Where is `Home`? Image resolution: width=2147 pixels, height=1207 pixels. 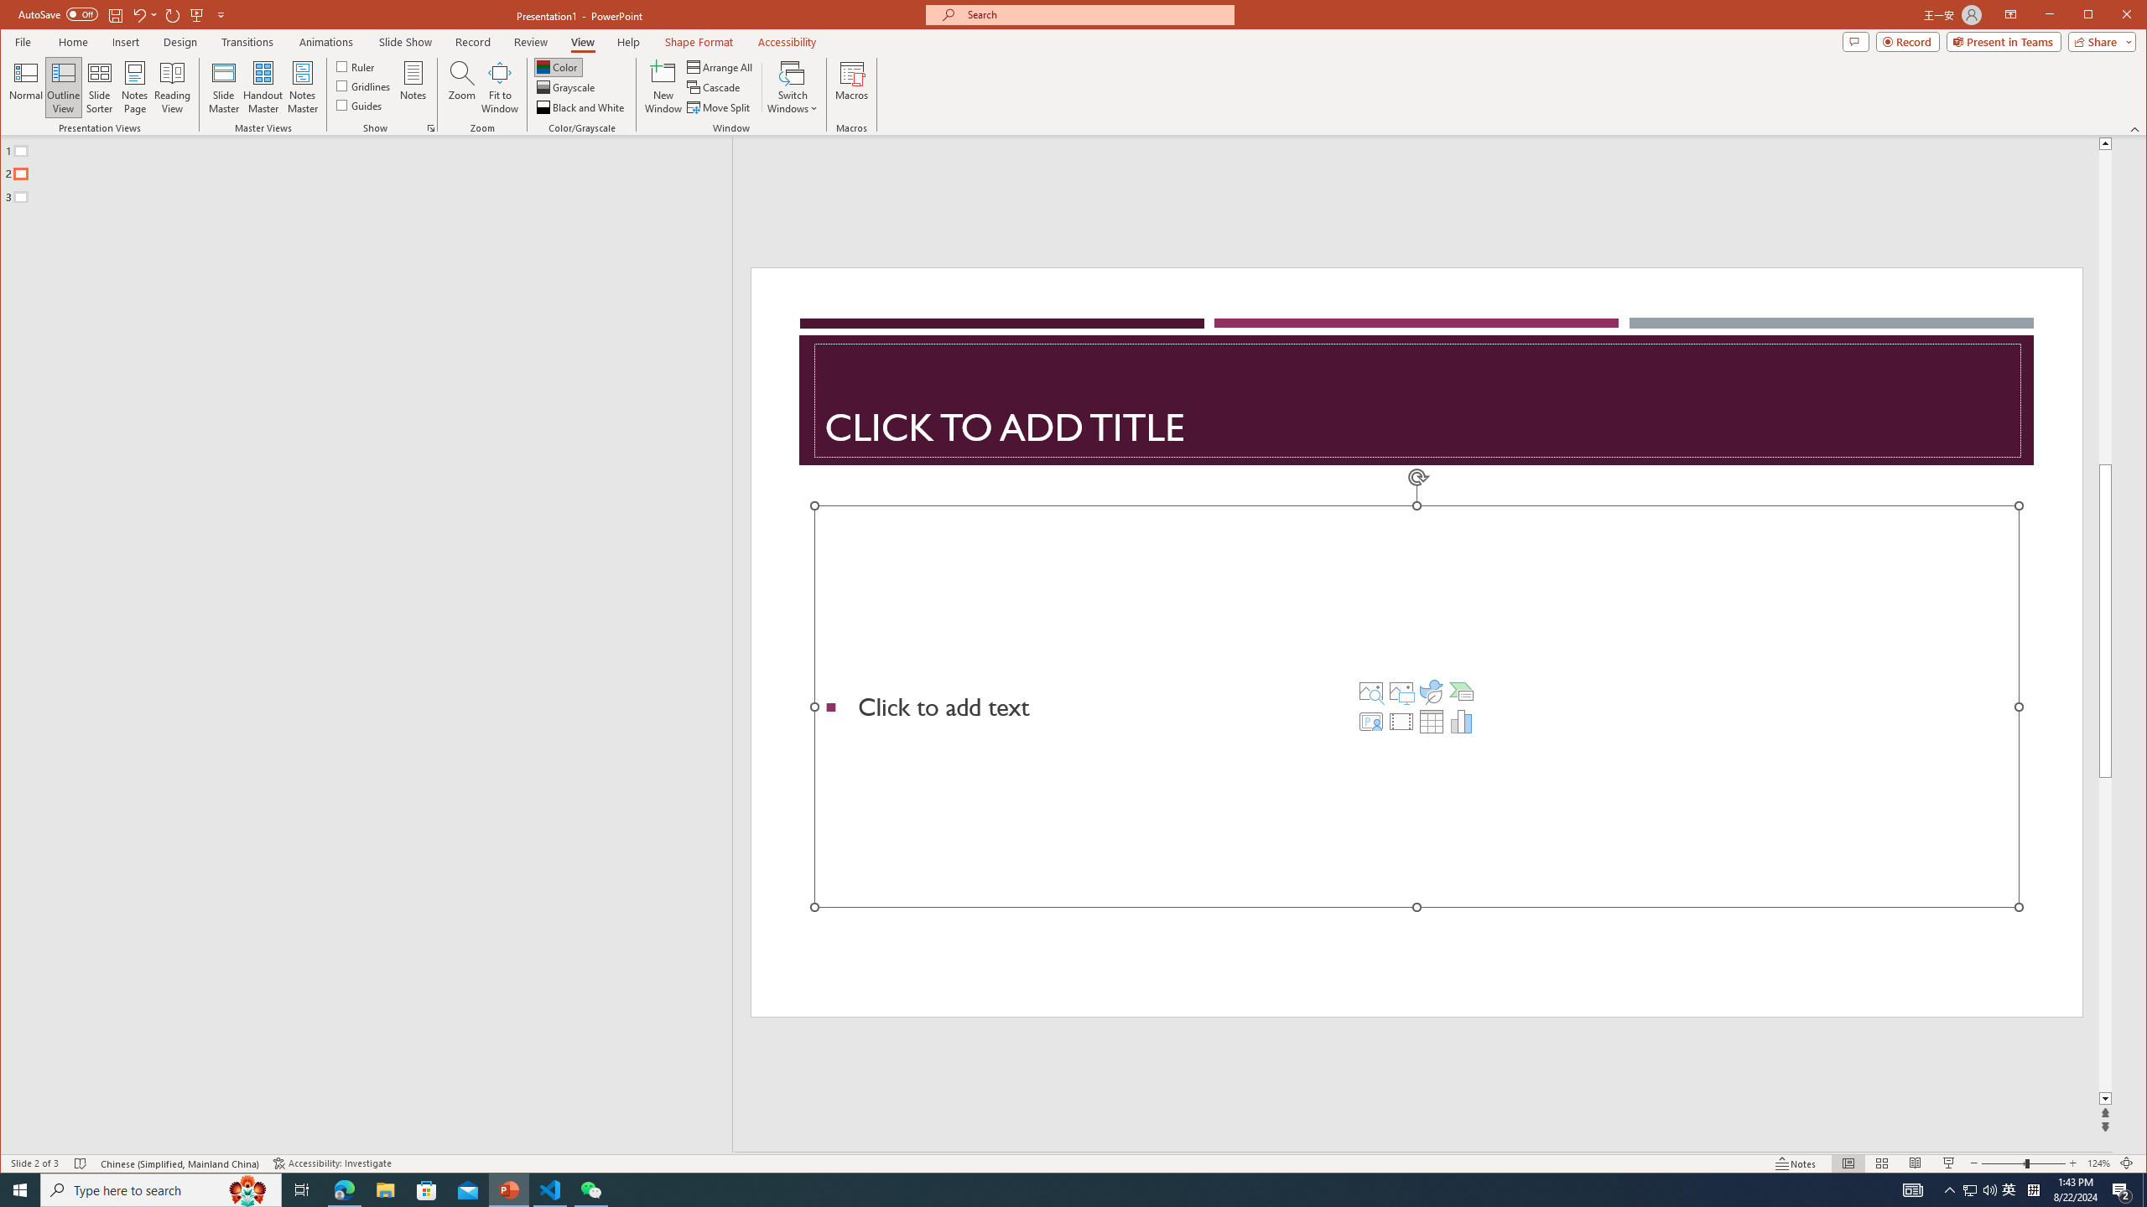
Home is located at coordinates (72, 42).